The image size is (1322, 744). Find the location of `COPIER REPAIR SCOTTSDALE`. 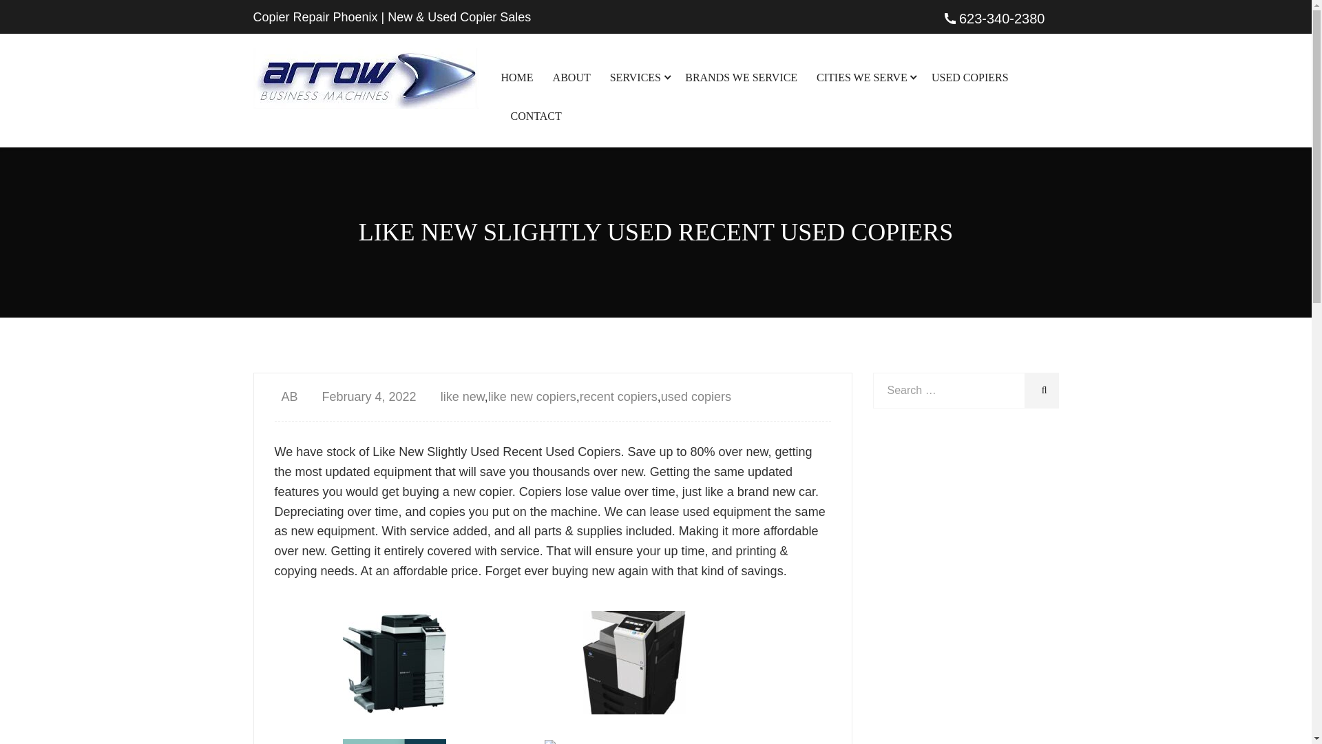

COPIER REPAIR SCOTTSDALE is located at coordinates (923, 189).